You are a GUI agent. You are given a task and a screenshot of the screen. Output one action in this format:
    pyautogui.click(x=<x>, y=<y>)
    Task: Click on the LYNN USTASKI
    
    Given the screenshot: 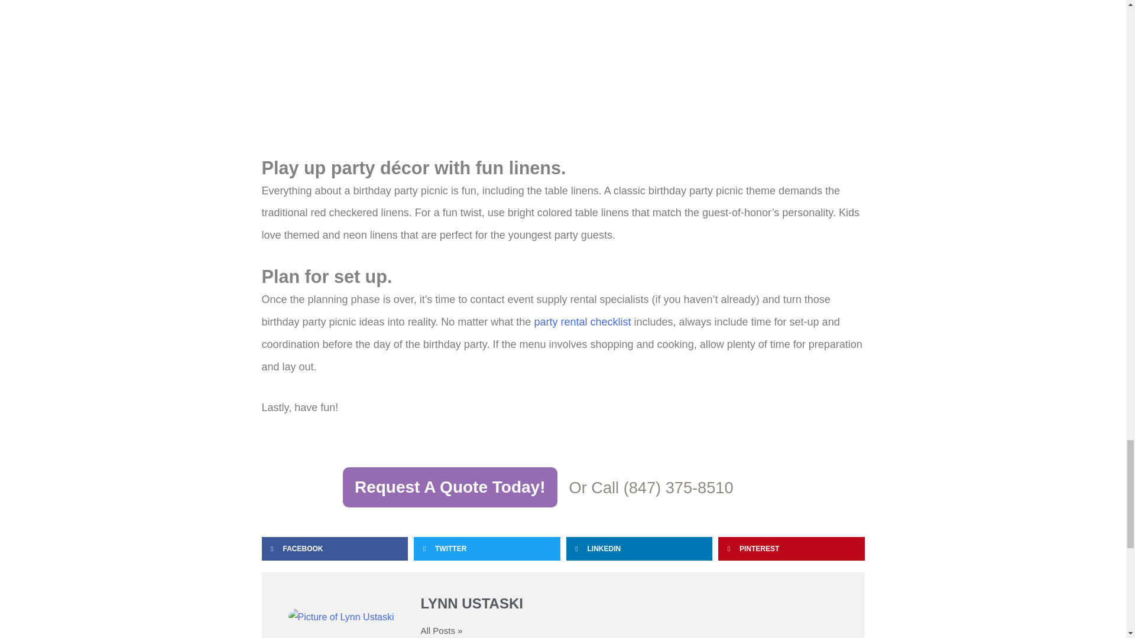 What is the action you would take?
    pyautogui.click(x=630, y=604)
    